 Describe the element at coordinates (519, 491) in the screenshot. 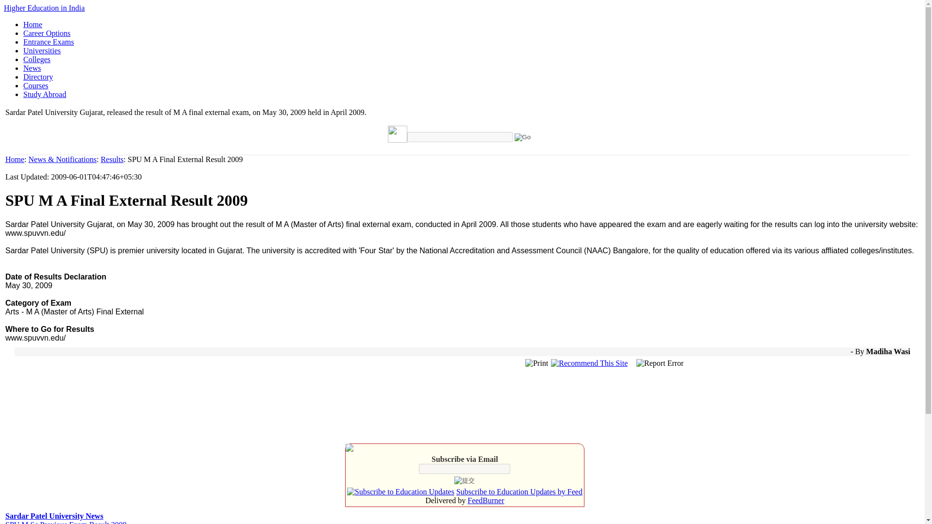

I see `Subscribe to Education Updates by Feed` at that location.